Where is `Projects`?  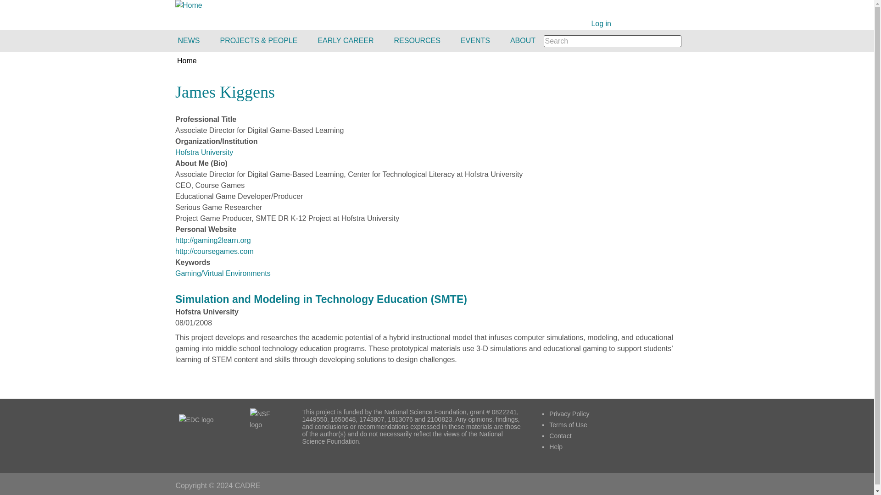 Projects is located at coordinates (260, 40).